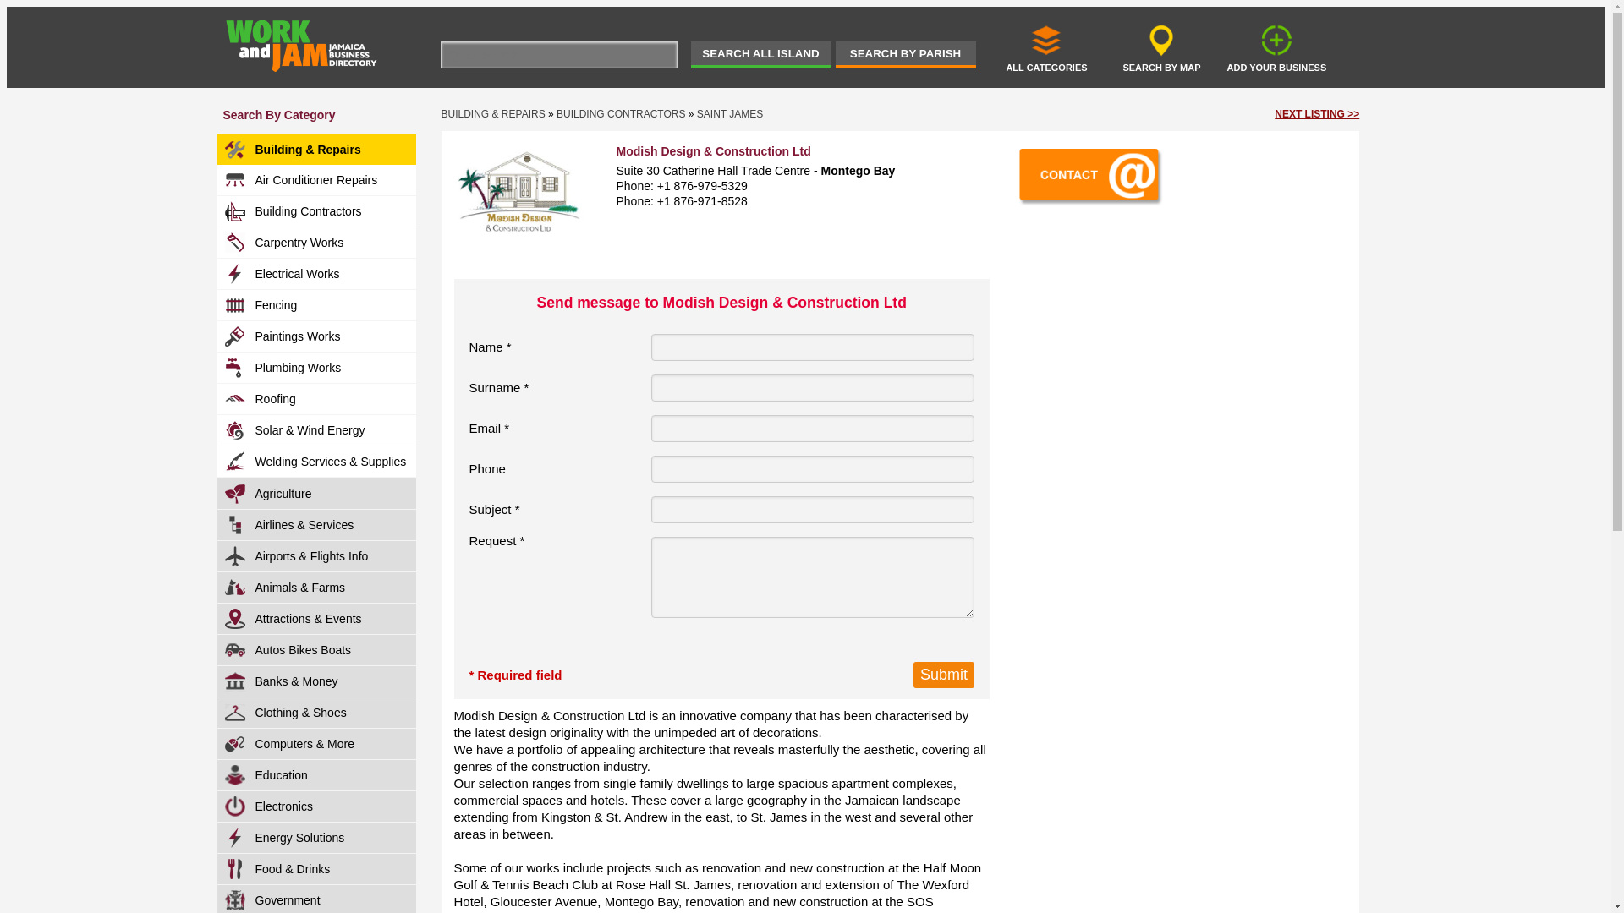 The width and height of the screenshot is (1624, 913). I want to click on SEARCH BY PARISH, so click(905, 54).